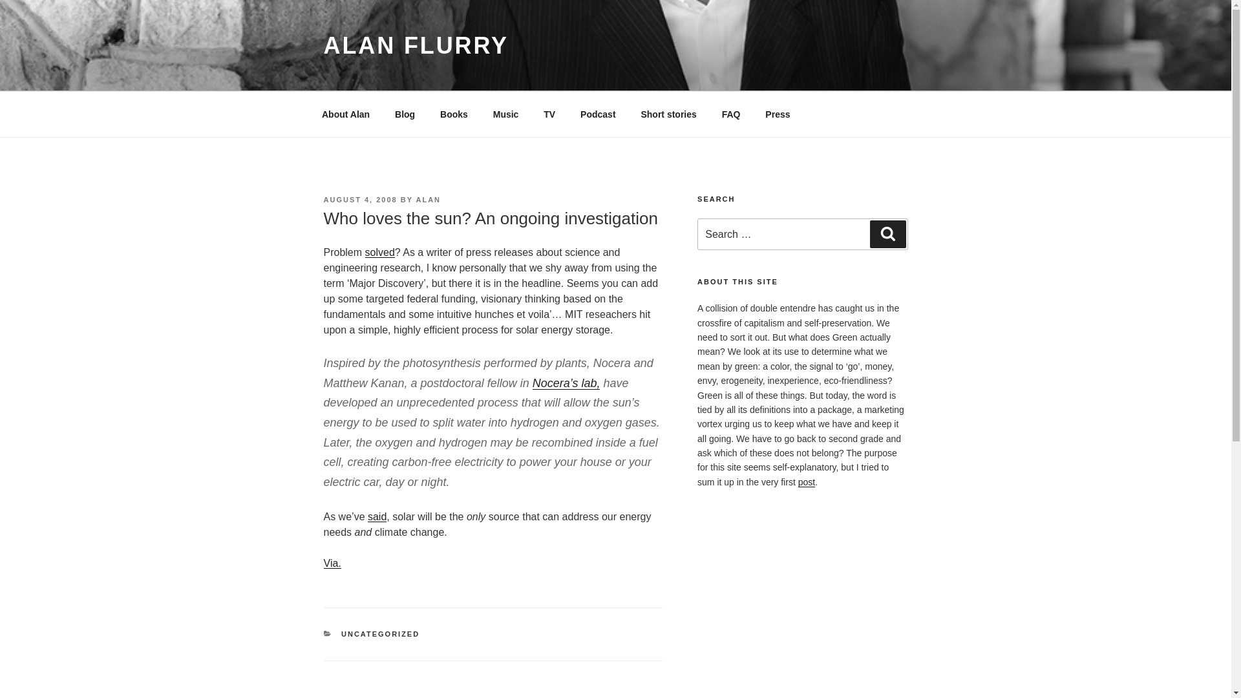  Describe the element at coordinates (730, 114) in the screenshot. I see `FAQ` at that location.